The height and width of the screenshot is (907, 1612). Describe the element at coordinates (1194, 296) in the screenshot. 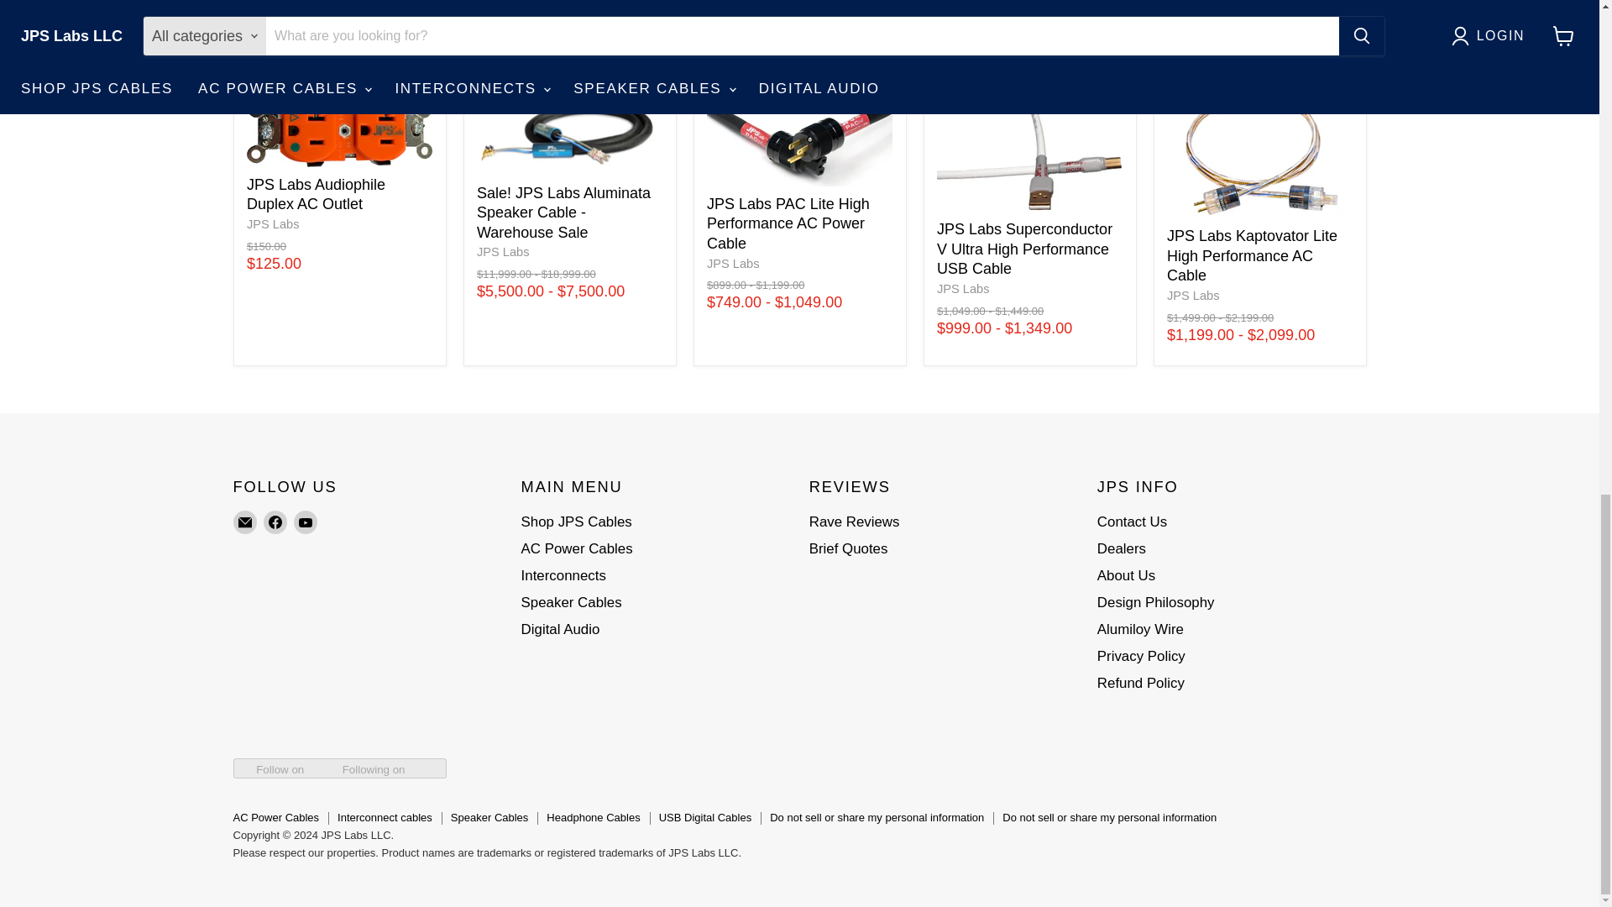

I see `JPS Labs` at that location.